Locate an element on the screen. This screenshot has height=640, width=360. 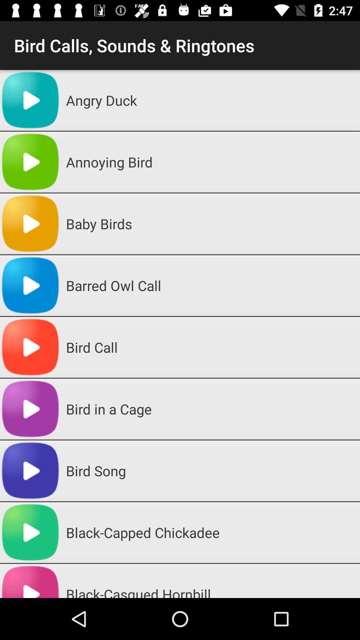
click the baby birds item is located at coordinates (210, 224).